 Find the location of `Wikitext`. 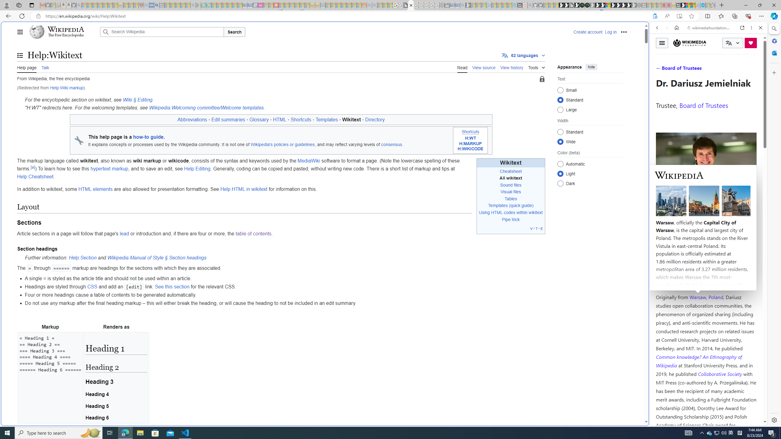

Wikitext is located at coordinates (511, 162).